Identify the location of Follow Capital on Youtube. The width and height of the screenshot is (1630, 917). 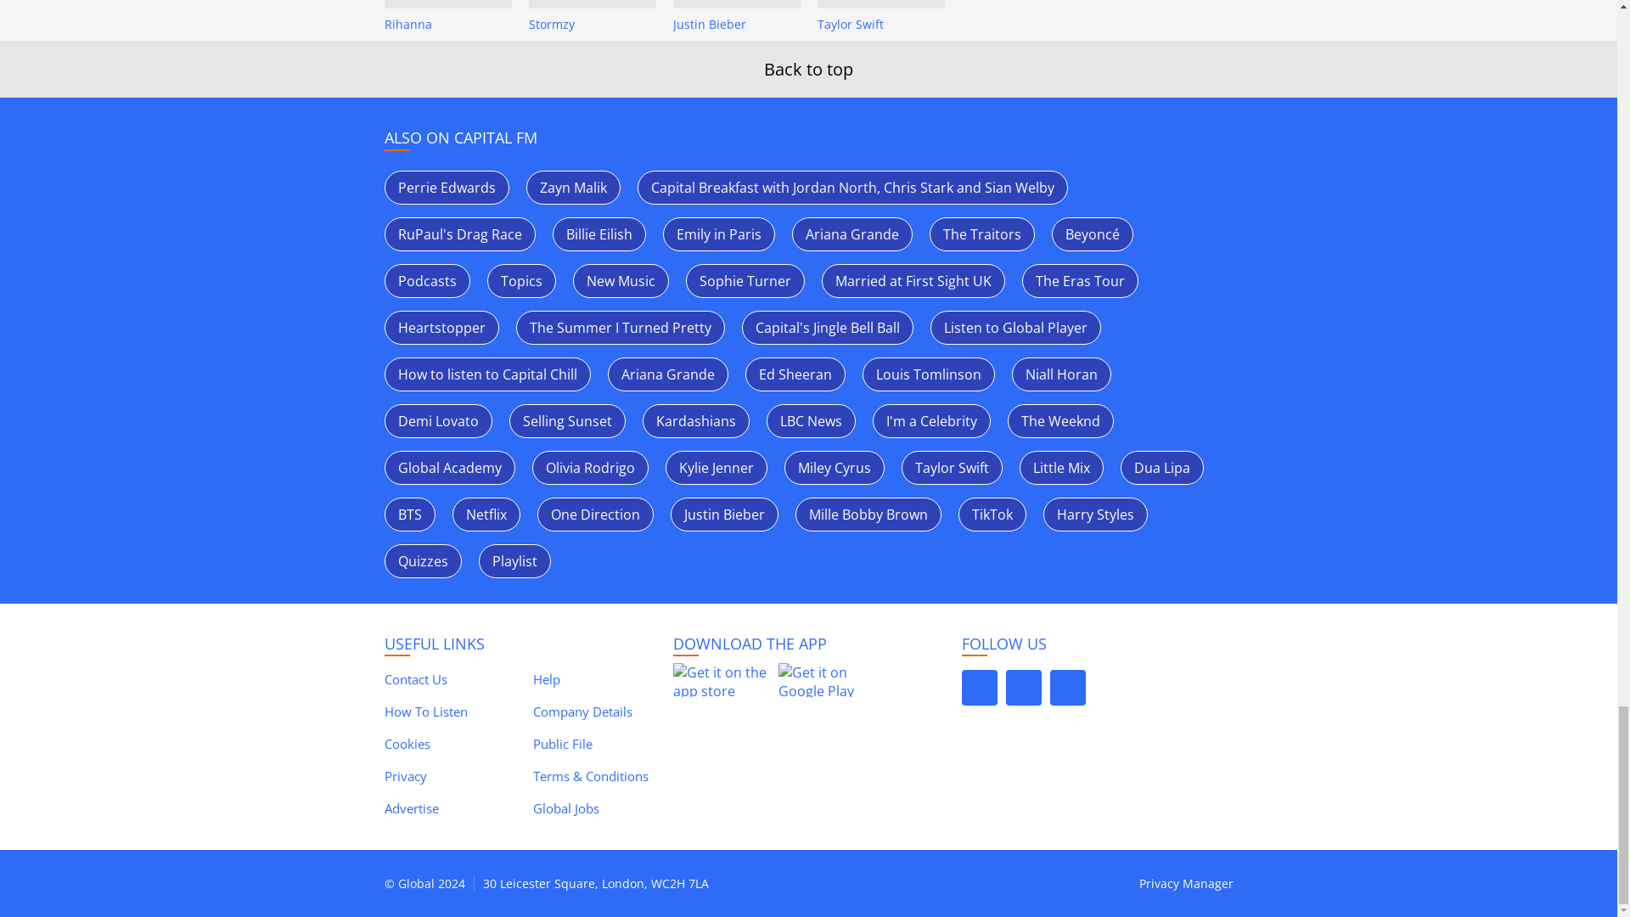
(1067, 688).